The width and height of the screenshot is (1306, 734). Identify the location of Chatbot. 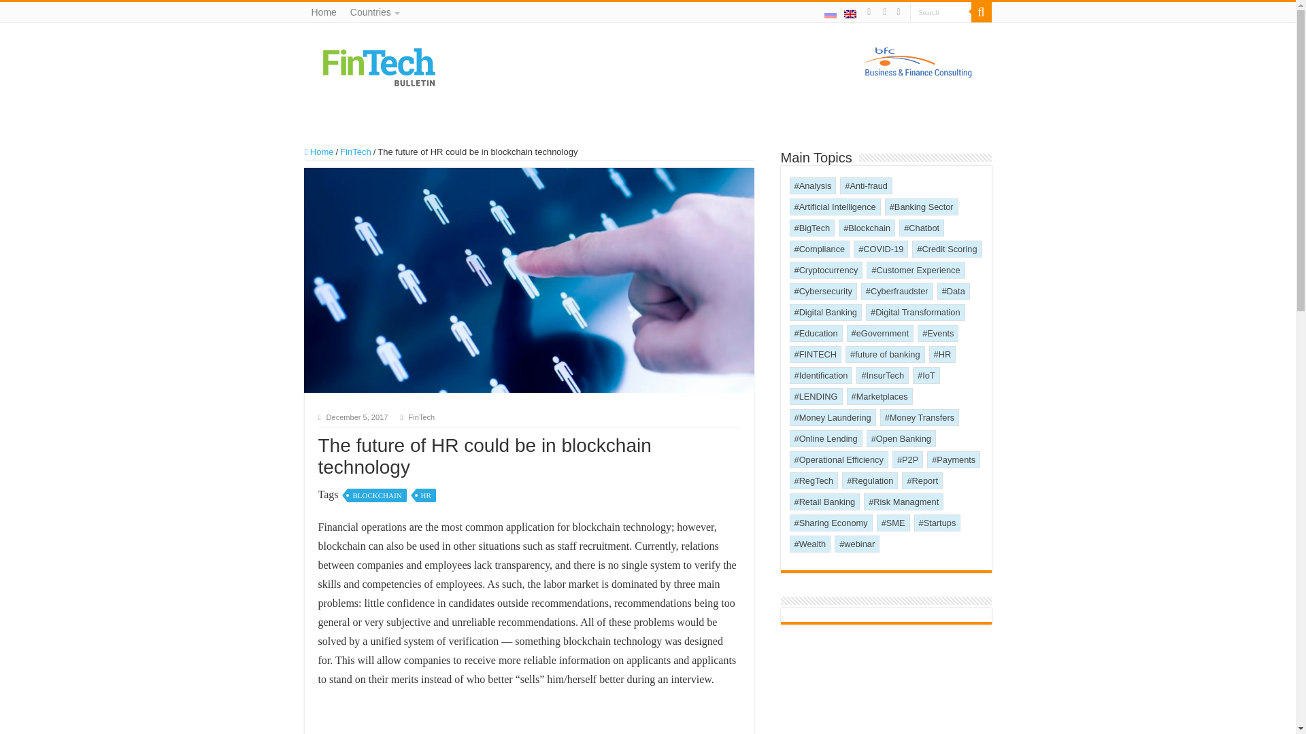
(922, 227).